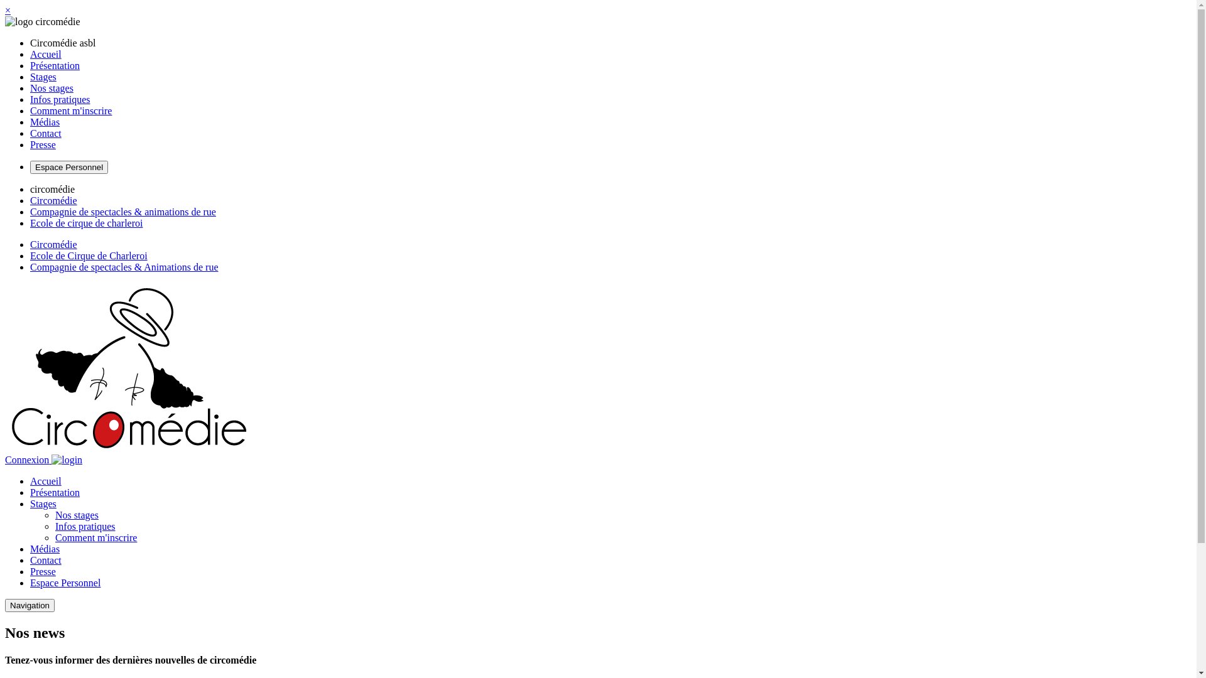 This screenshot has width=1206, height=678. Describe the element at coordinates (123, 212) in the screenshot. I see `Compagnie de spectacles & animations de rue` at that location.